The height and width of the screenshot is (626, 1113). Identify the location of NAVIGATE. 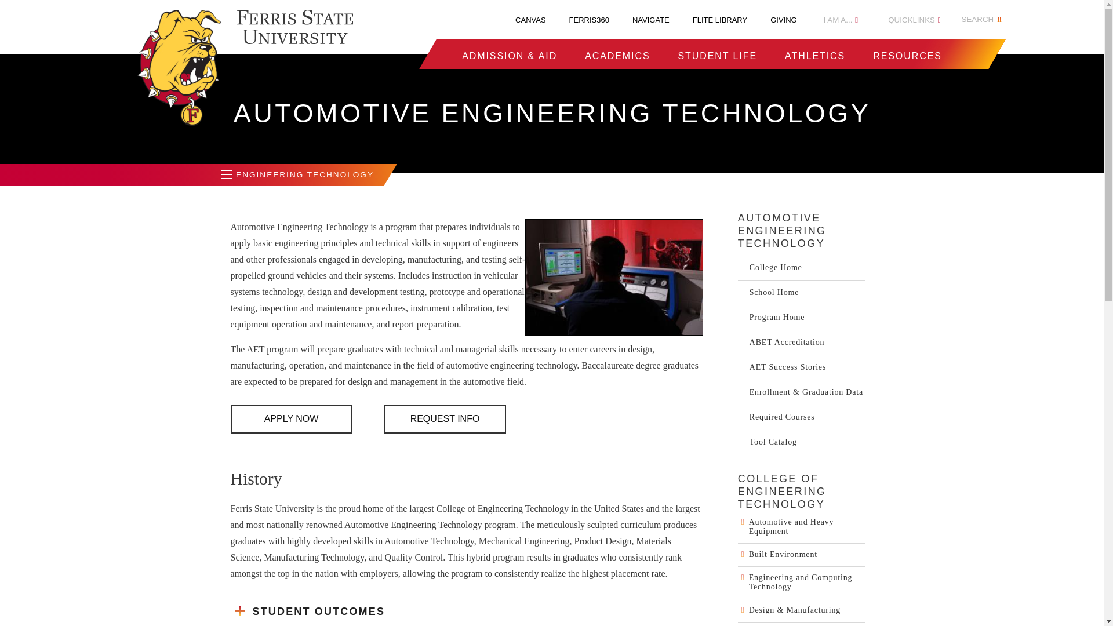
(650, 20).